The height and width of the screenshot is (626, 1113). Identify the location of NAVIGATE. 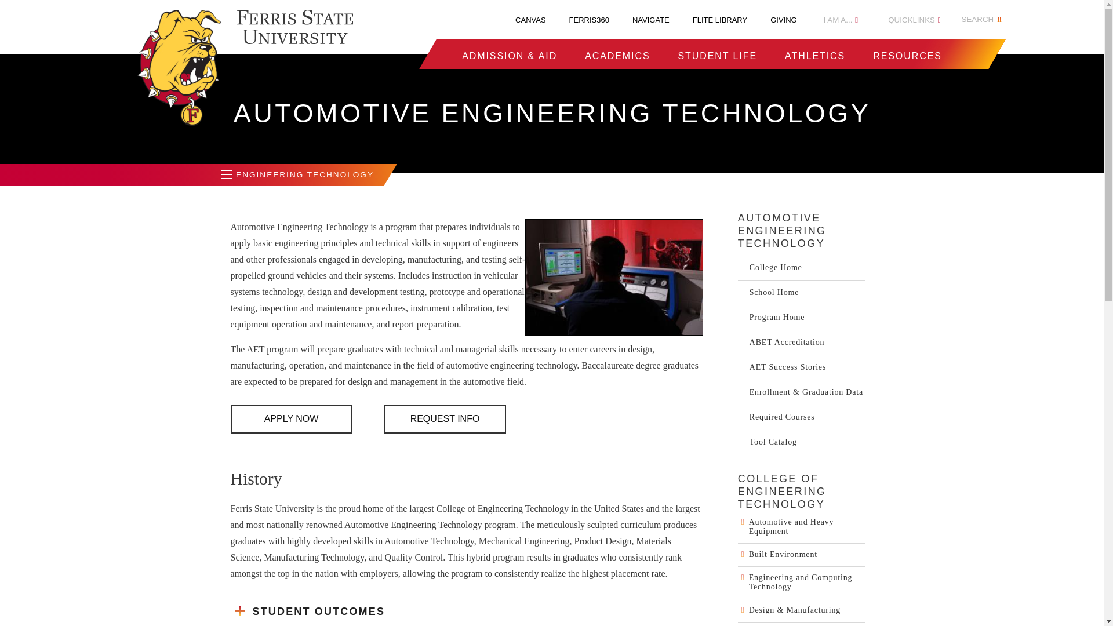
(650, 20).